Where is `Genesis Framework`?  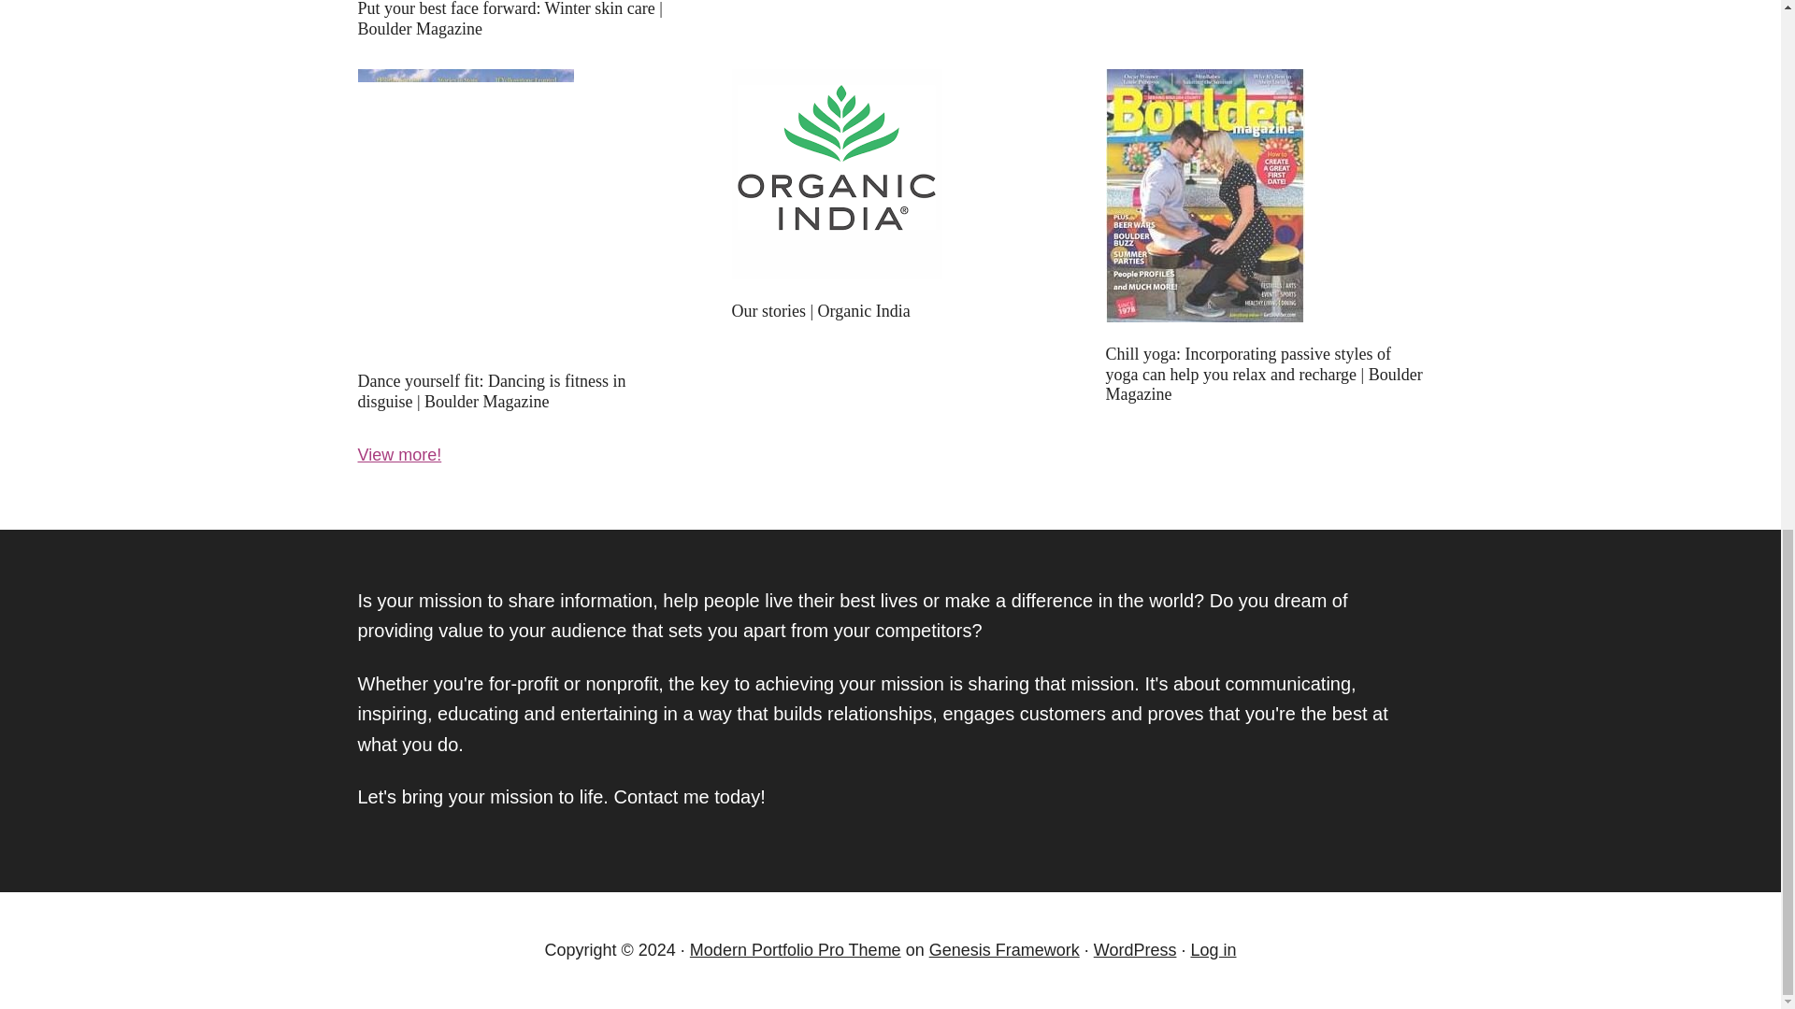
Genesis Framework is located at coordinates (1004, 949).